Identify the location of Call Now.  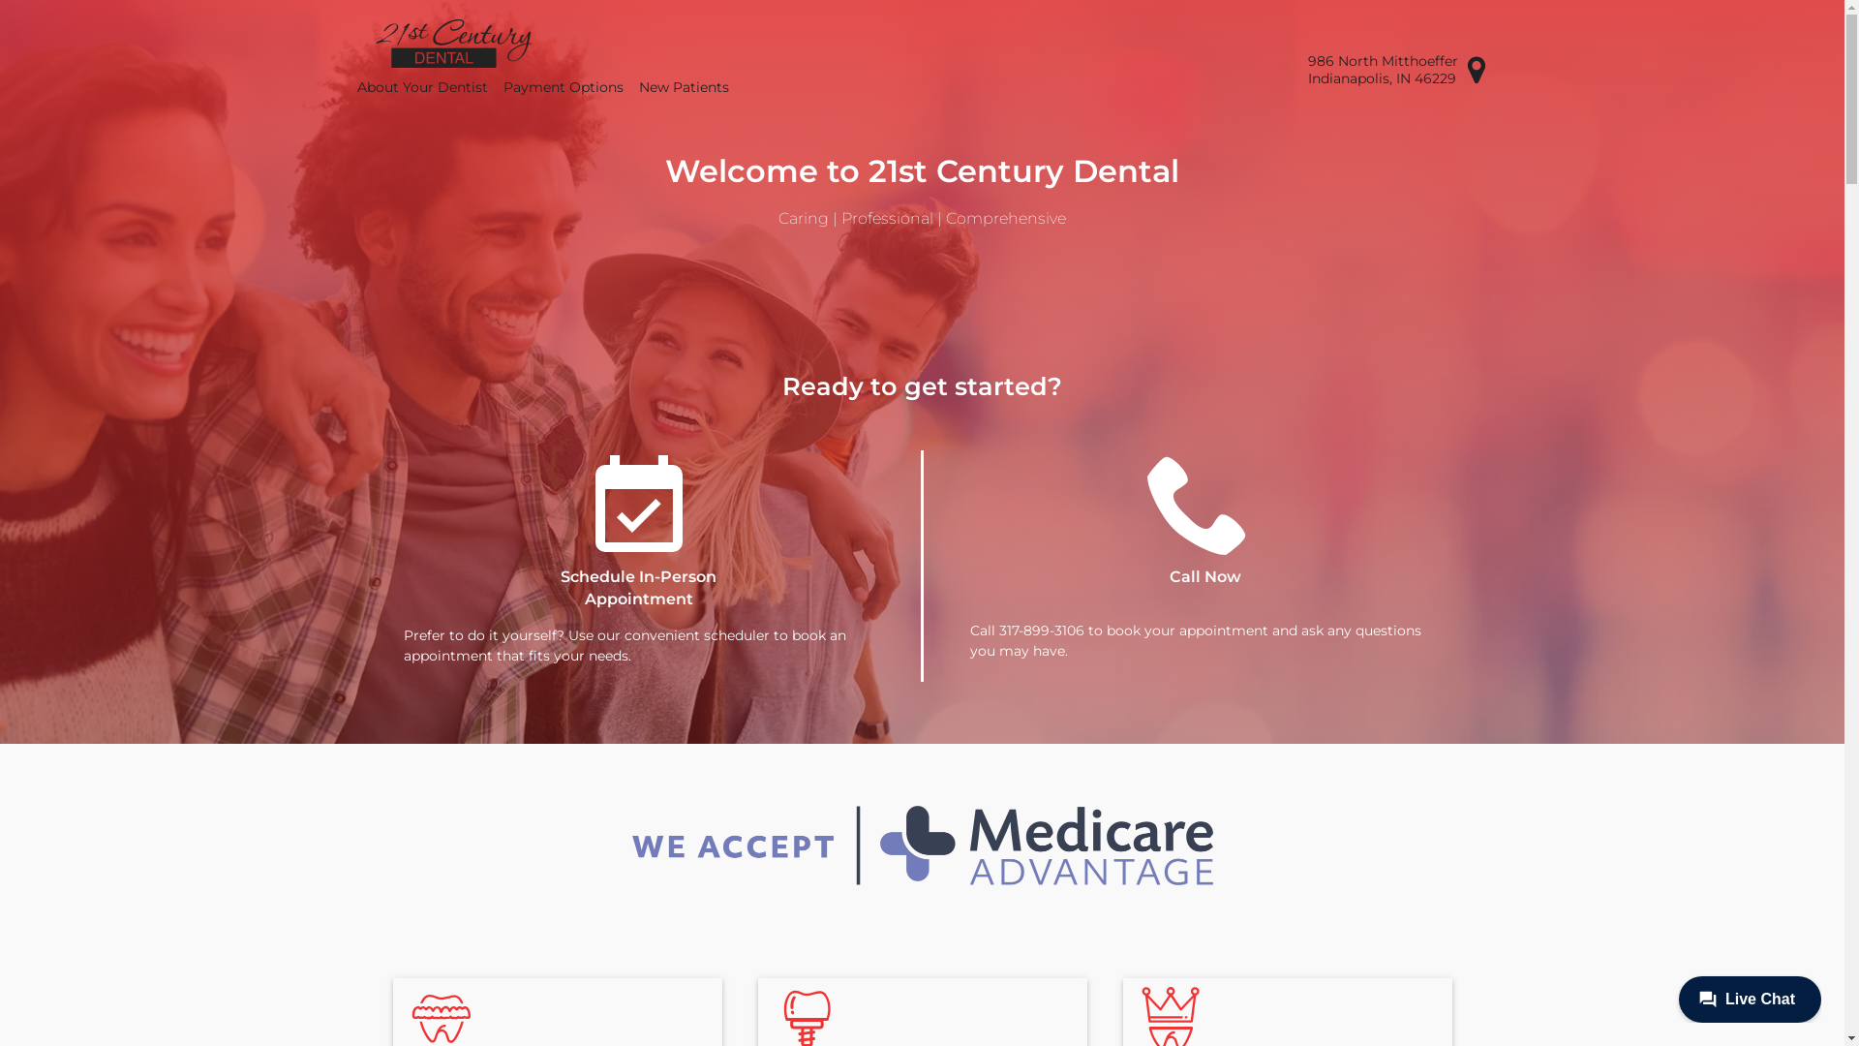
(1206, 528).